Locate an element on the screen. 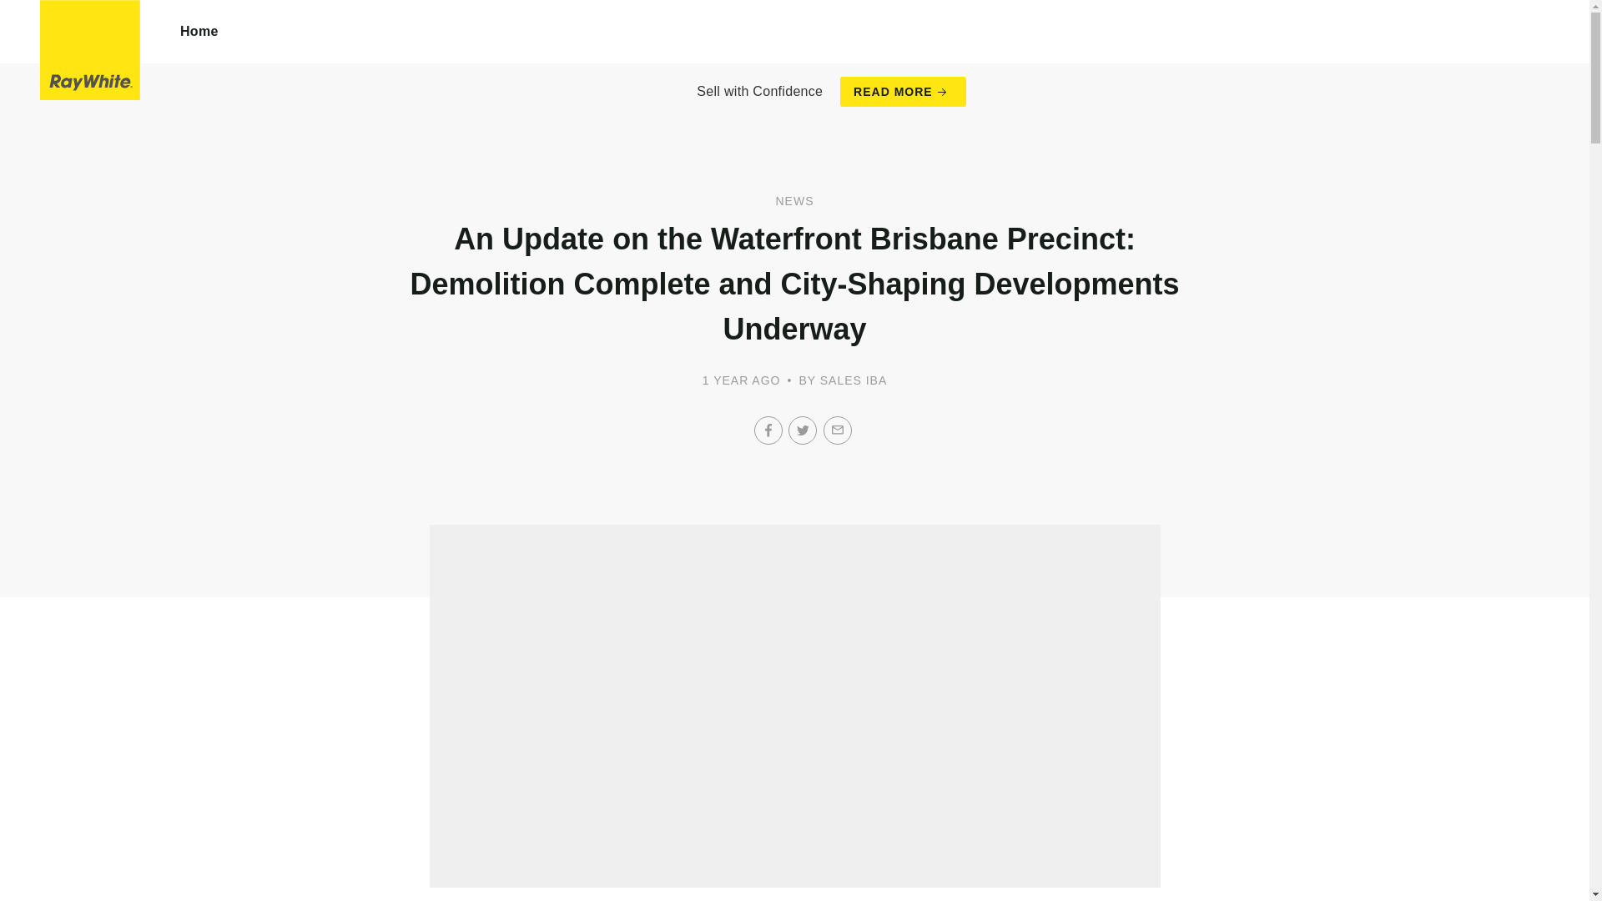 This screenshot has height=901, width=1602. Email is located at coordinates (838, 430).